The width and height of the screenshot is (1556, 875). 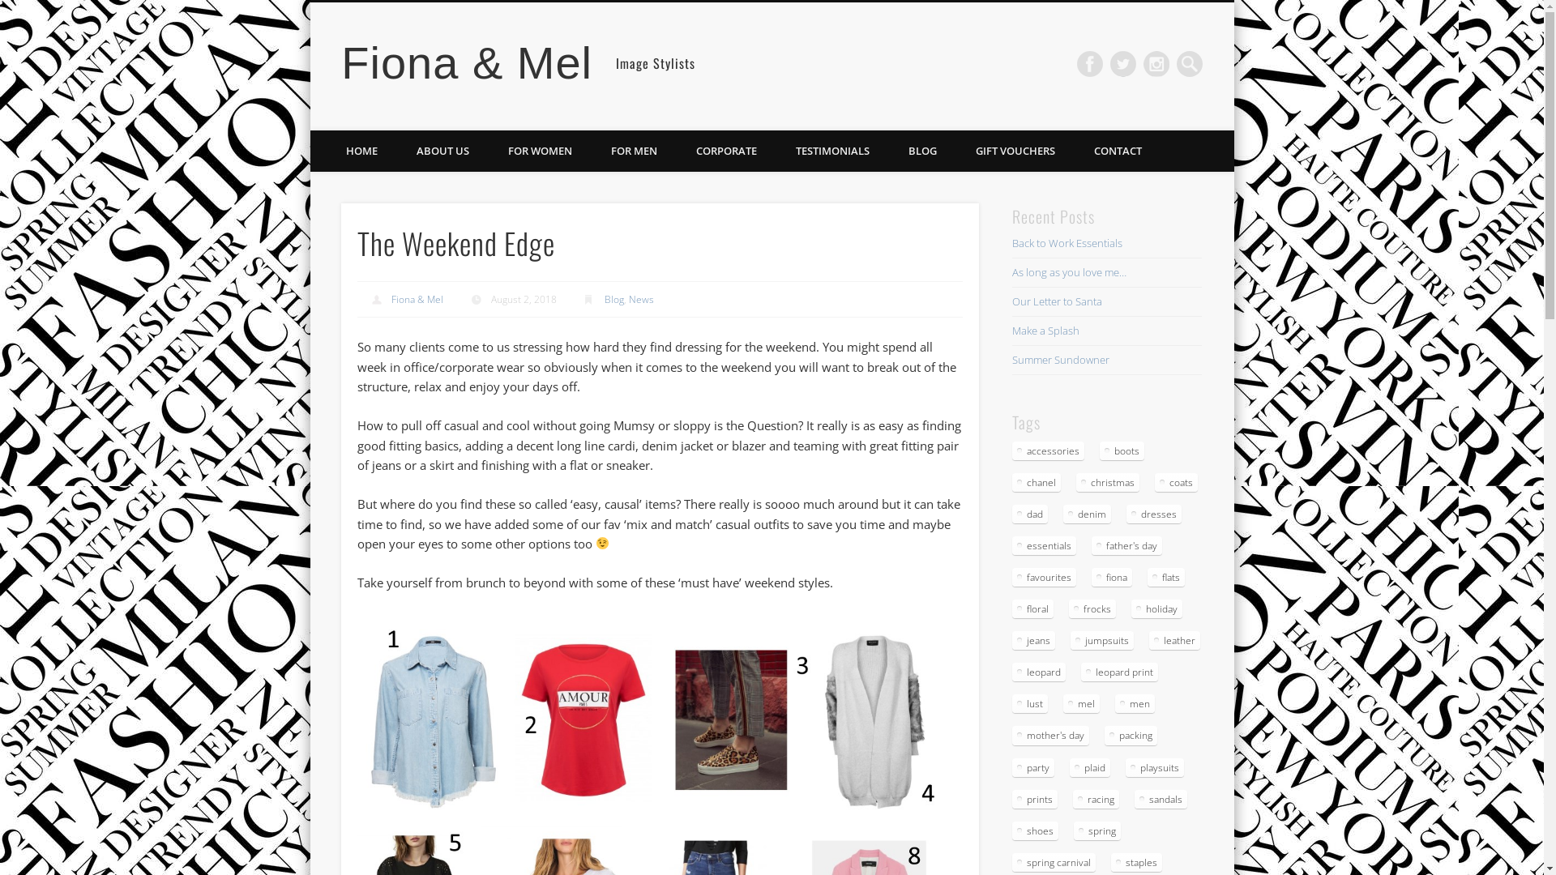 What do you see at coordinates (833, 151) in the screenshot?
I see `TESTIMONIALS` at bounding box center [833, 151].